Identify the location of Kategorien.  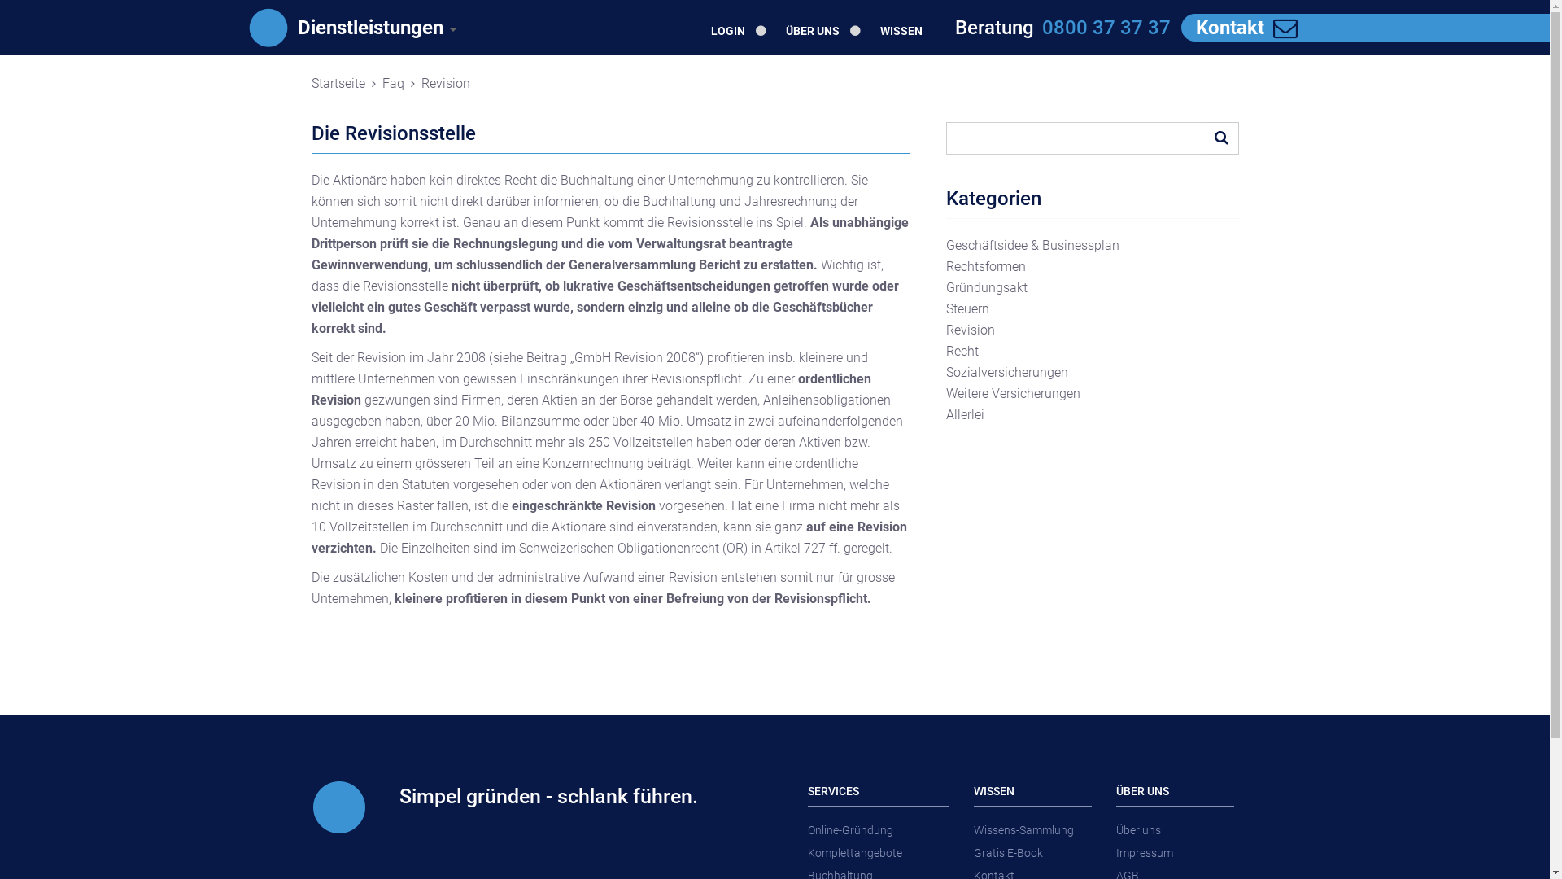
(993, 199).